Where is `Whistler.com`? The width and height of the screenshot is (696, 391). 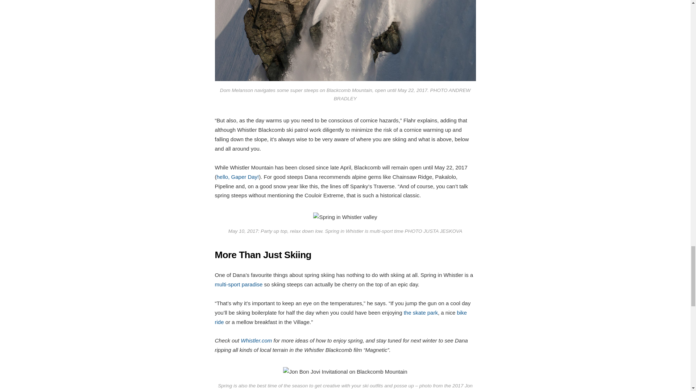
Whistler.com is located at coordinates (256, 340).